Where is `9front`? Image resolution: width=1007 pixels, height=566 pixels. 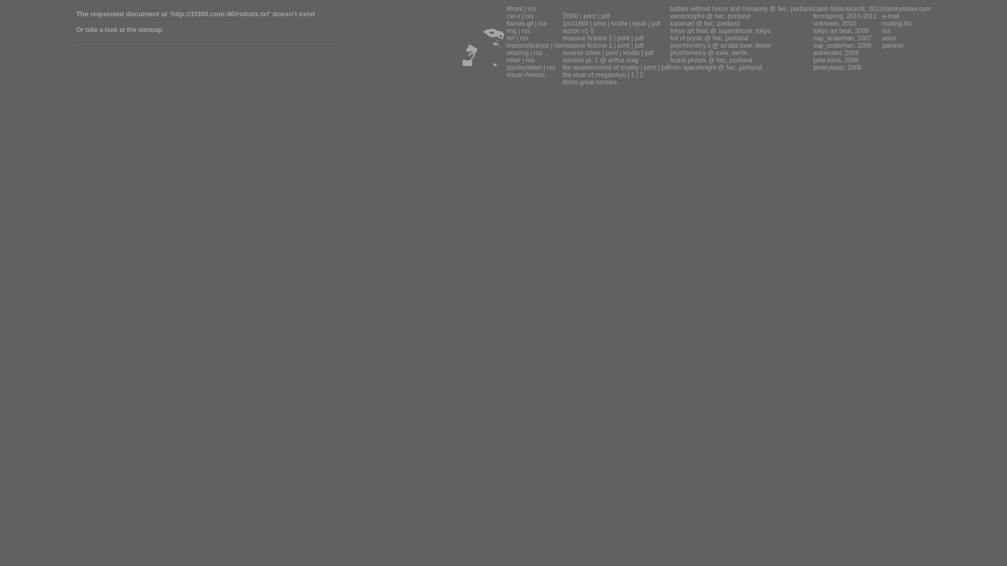
9front is located at coordinates (514, 9).